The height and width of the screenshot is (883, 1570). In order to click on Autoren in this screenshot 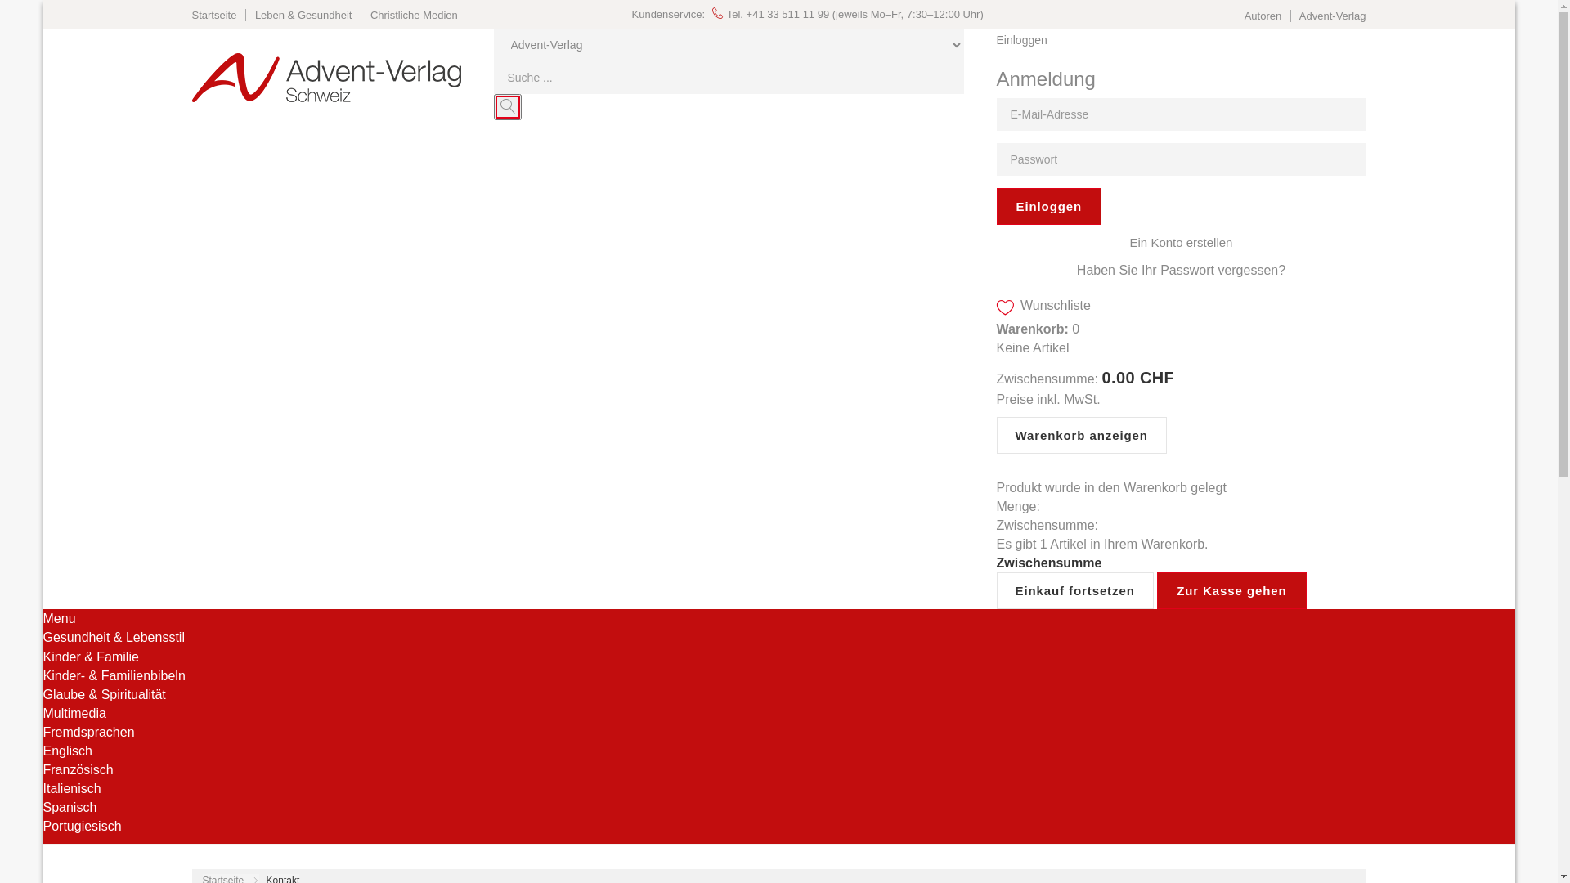, I will do `click(1263, 16)`.